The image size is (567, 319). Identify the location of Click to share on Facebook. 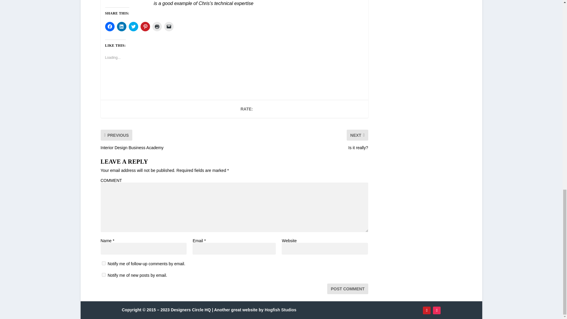
(110, 27).